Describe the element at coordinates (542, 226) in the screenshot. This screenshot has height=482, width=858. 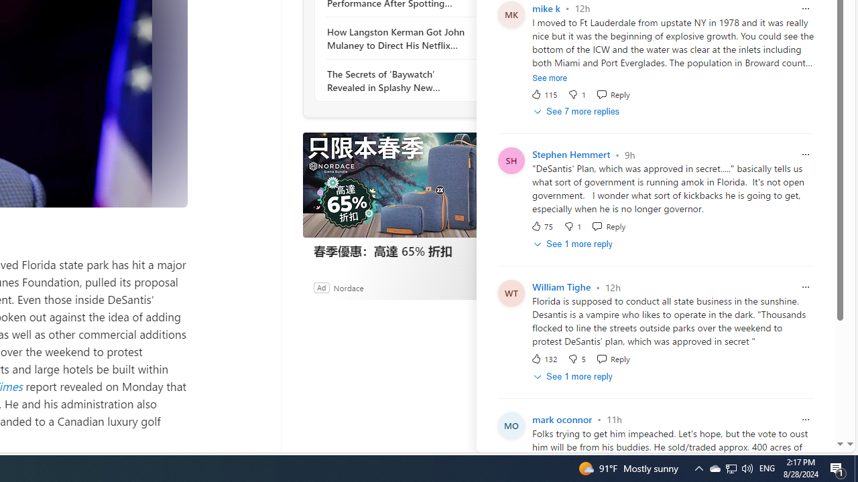
I see `75 Like` at that location.